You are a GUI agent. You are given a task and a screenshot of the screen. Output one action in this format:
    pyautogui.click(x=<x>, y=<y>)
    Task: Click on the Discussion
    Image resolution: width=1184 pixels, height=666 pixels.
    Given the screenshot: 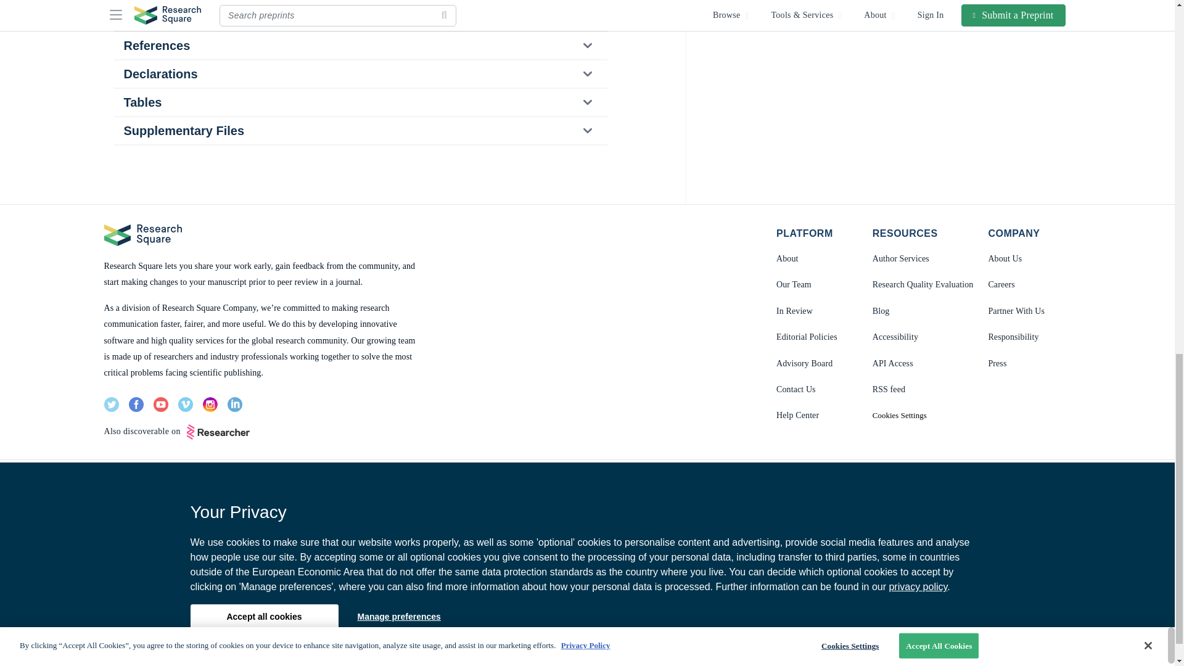 What is the action you would take?
    pyautogui.click(x=360, y=17)
    